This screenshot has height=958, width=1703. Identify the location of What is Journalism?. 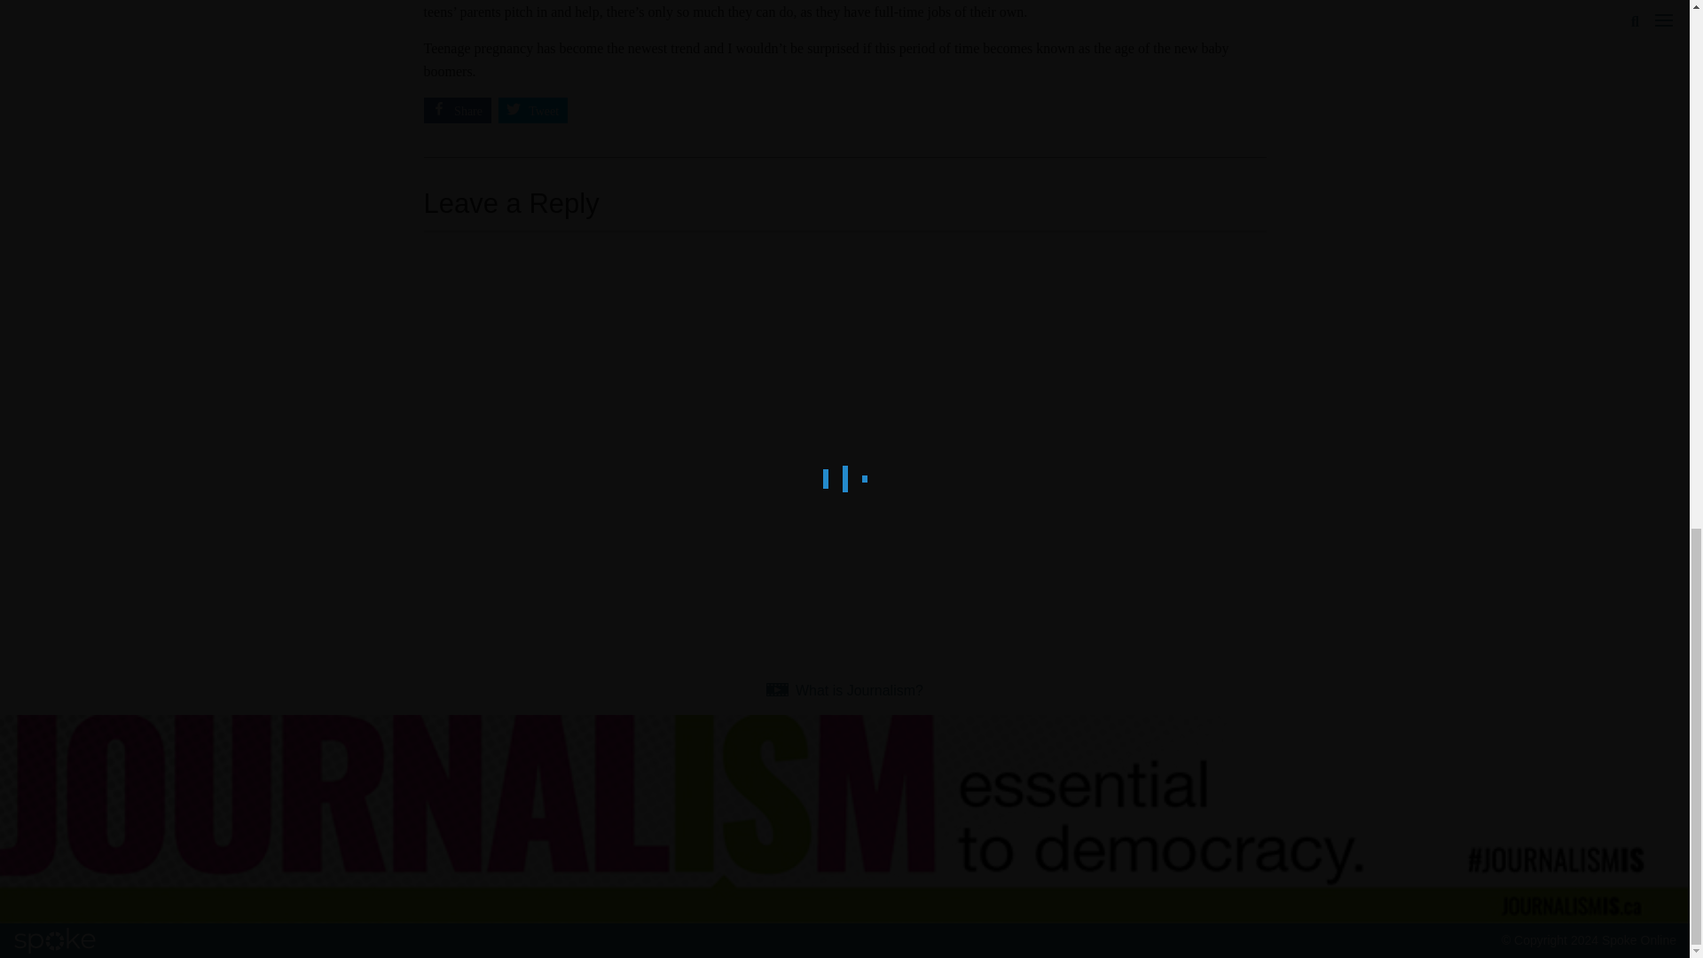
(844, 690).